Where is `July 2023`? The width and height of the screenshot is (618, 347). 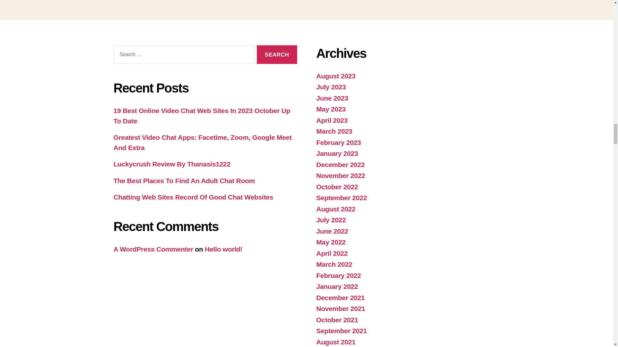 July 2023 is located at coordinates (331, 87).